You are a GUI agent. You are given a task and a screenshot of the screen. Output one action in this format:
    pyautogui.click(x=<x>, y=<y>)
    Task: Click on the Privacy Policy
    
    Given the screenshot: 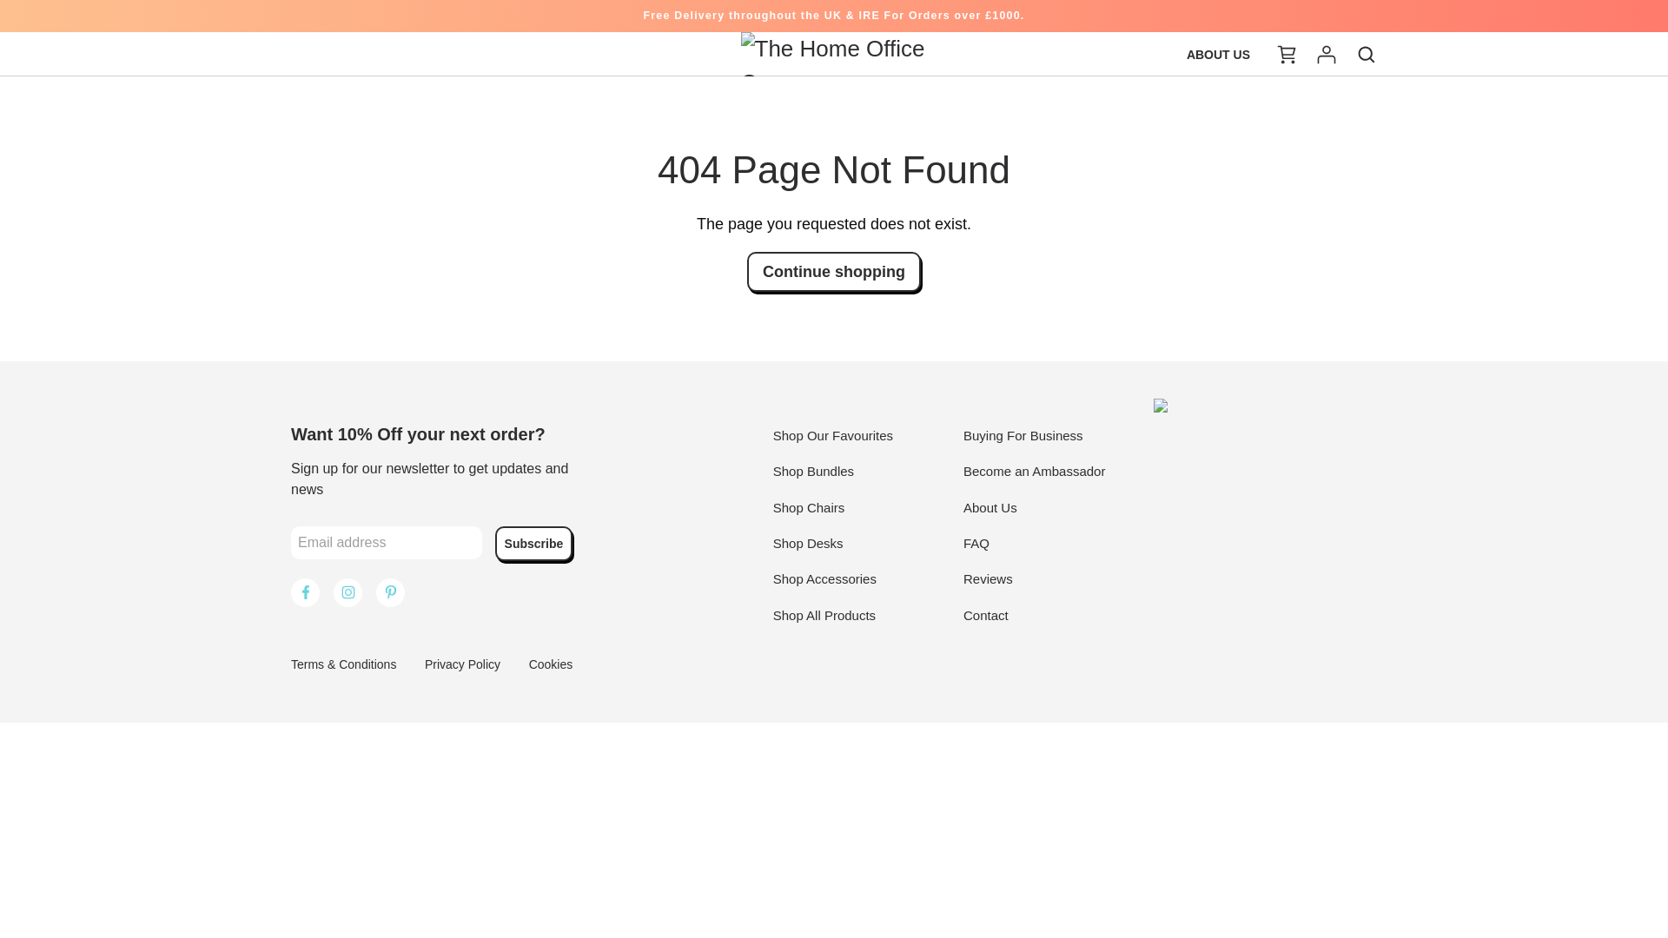 What is the action you would take?
    pyautogui.click(x=462, y=664)
    